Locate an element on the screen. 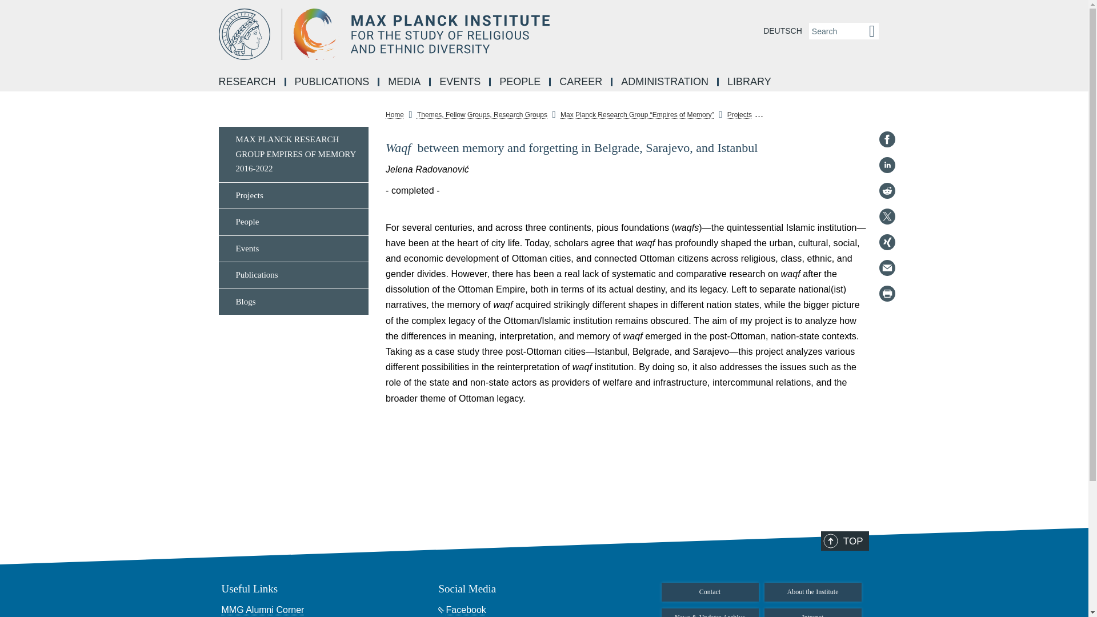  LinkedIn is located at coordinates (887, 165).